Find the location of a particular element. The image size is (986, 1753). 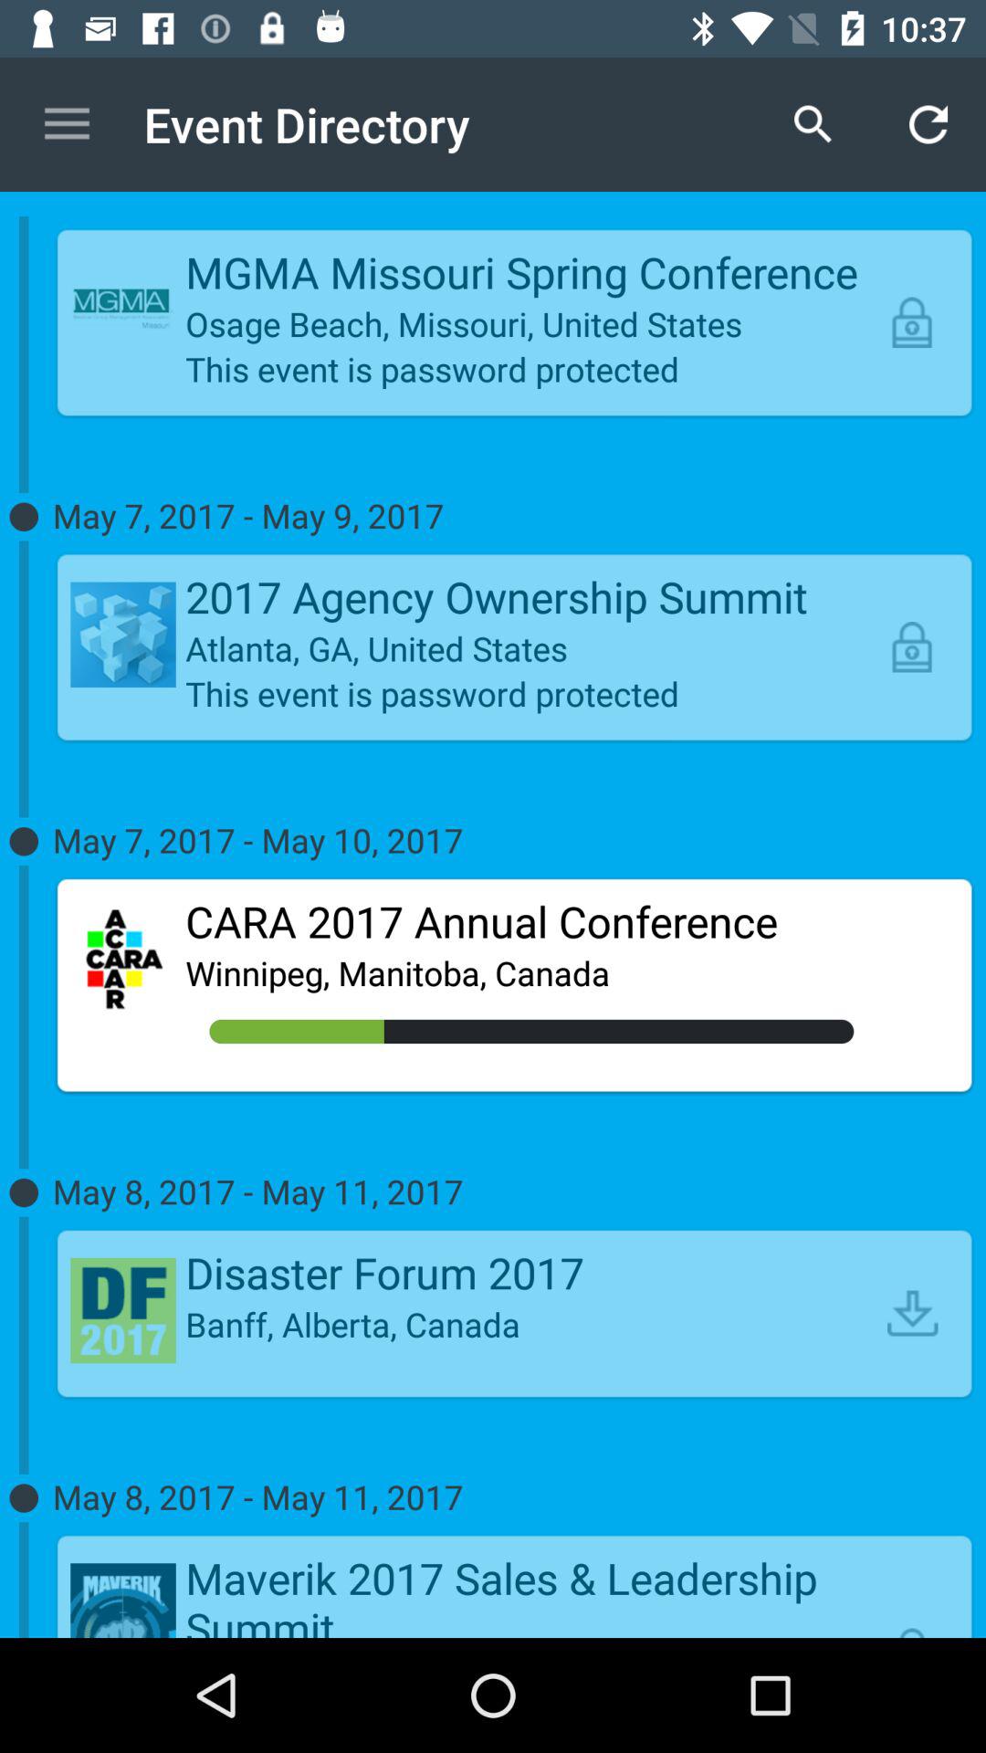

open the item to the right of event directory icon is located at coordinates (813, 124).